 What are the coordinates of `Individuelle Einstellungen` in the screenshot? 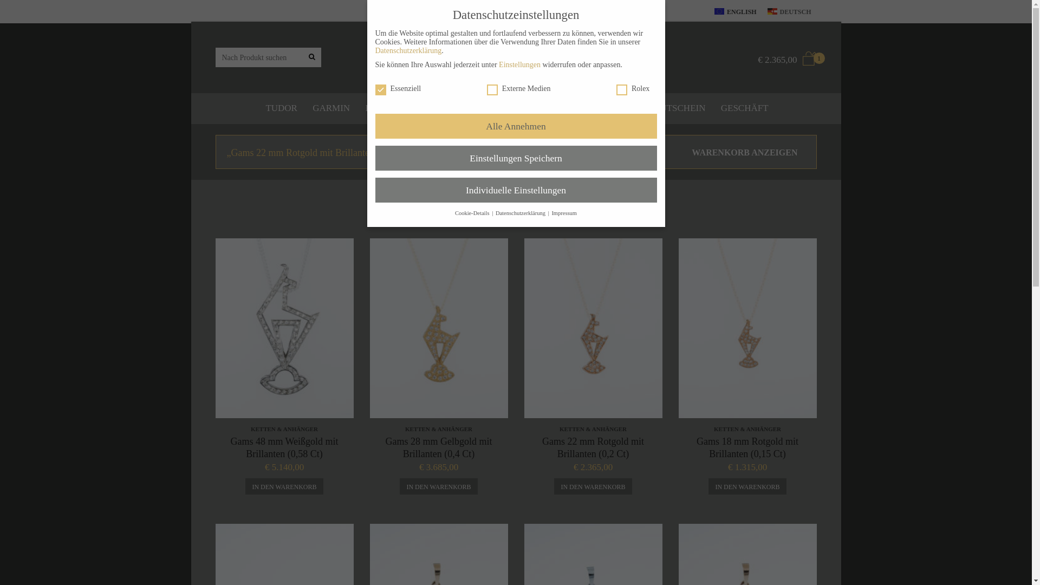 It's located at (516, 190).